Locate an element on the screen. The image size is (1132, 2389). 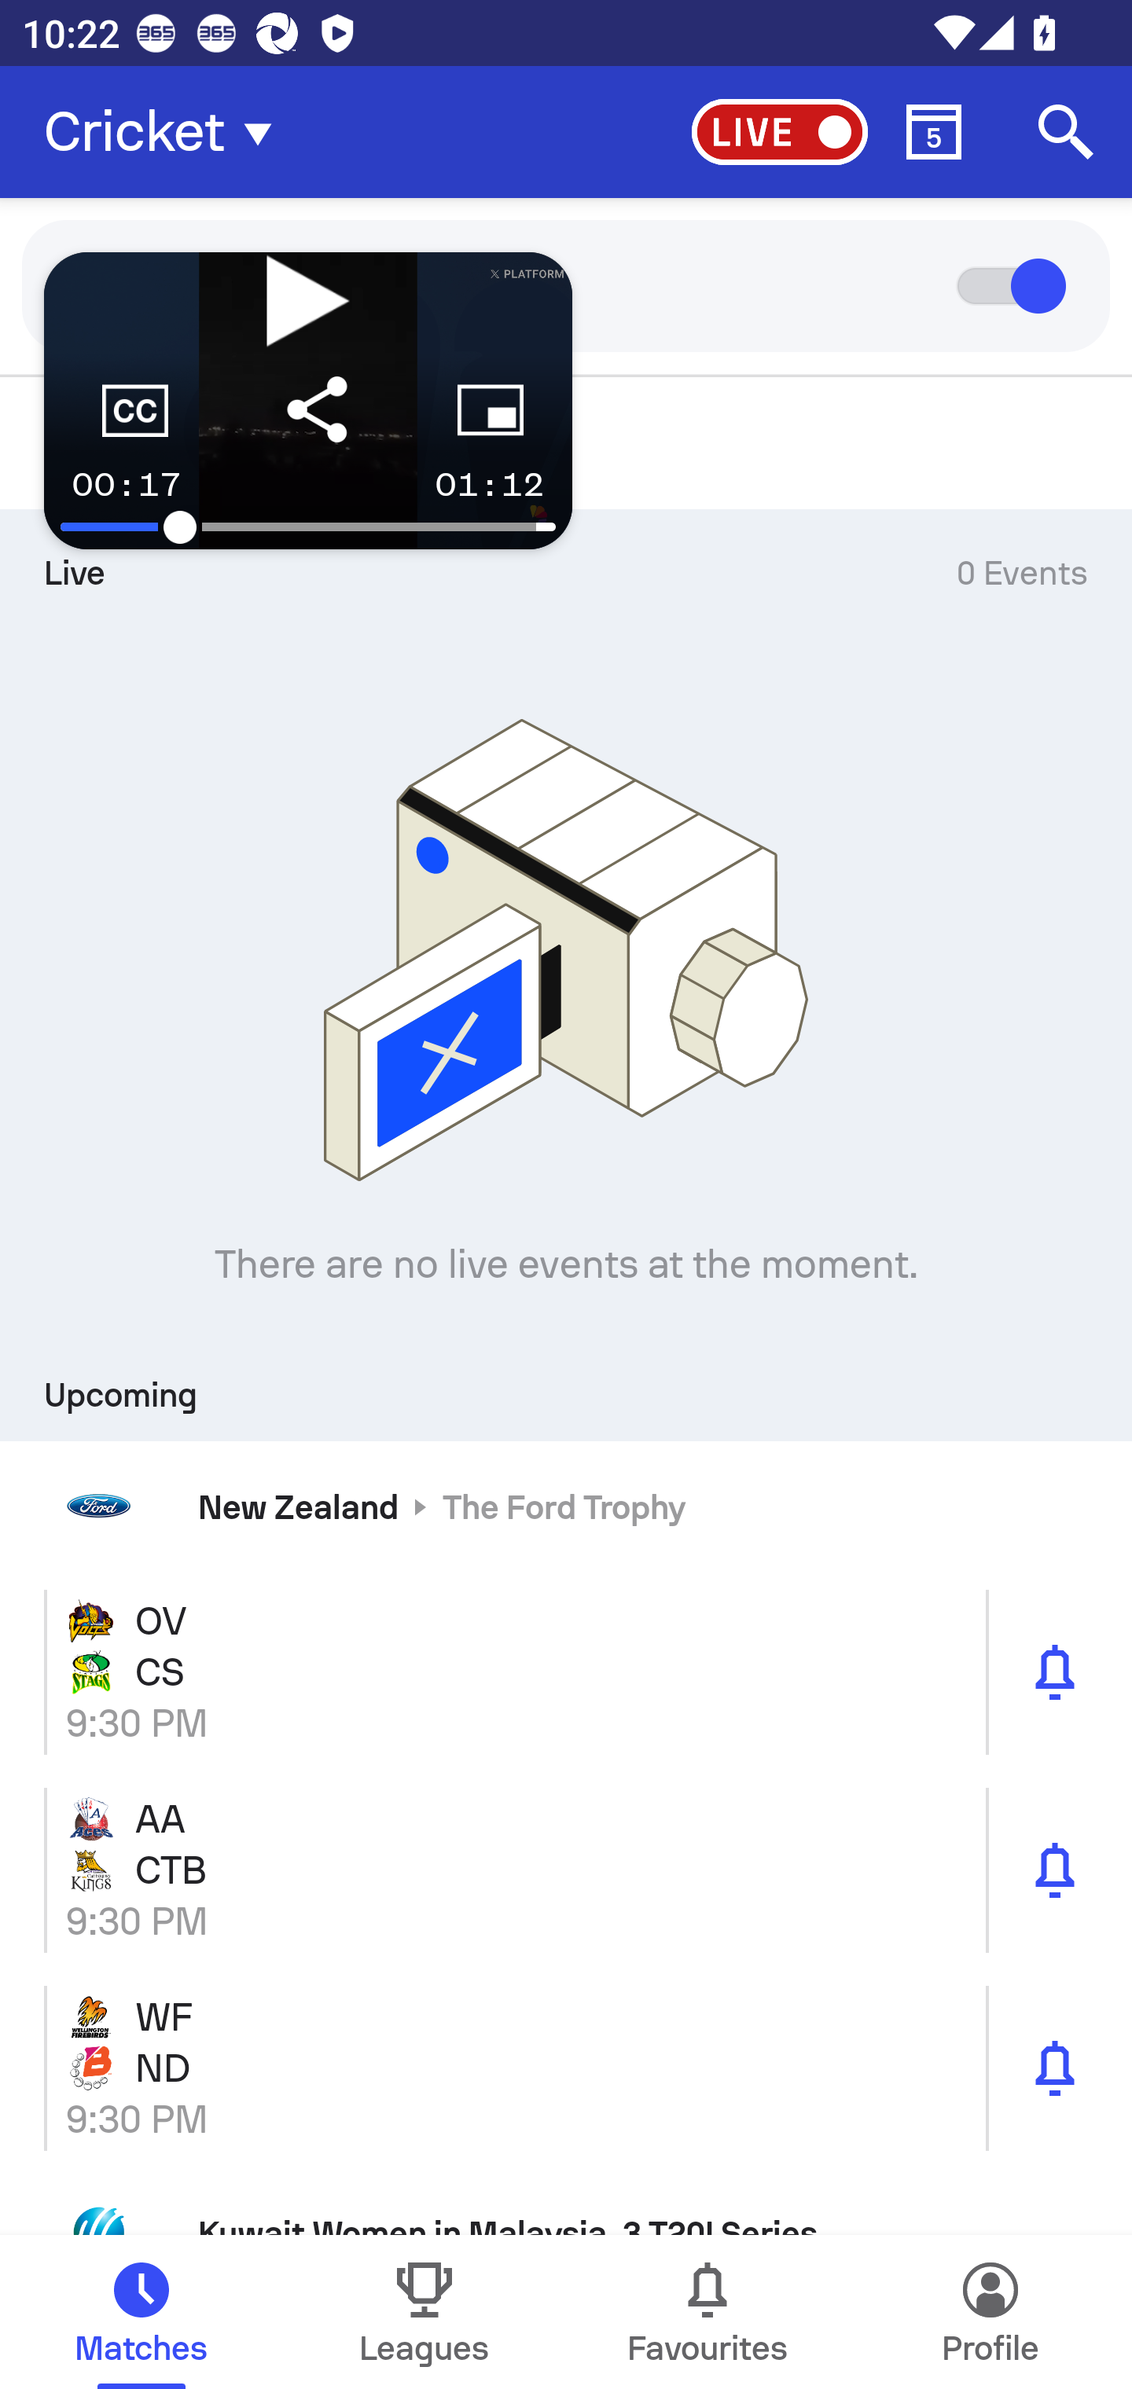
Leagues is located at coordinates (424, 2312).